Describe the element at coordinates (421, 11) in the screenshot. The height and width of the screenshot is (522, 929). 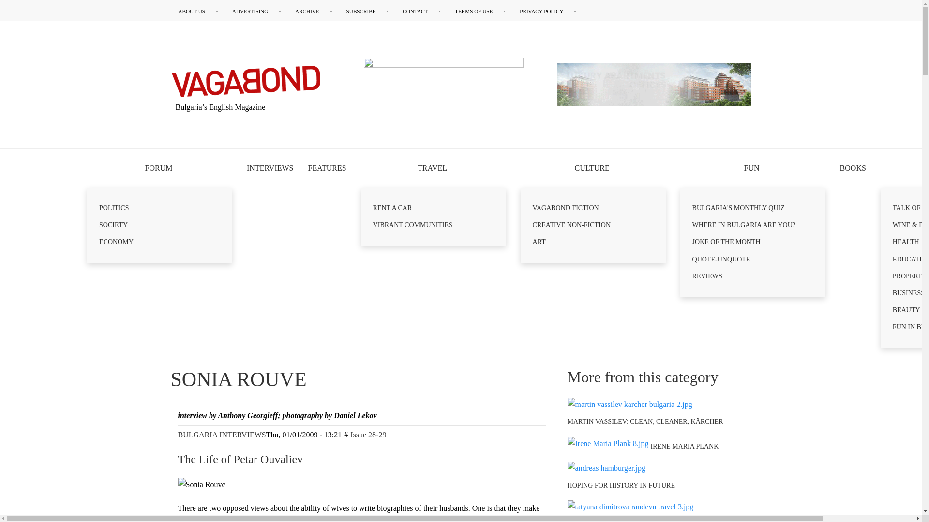
I see `CONTACT` at that location.